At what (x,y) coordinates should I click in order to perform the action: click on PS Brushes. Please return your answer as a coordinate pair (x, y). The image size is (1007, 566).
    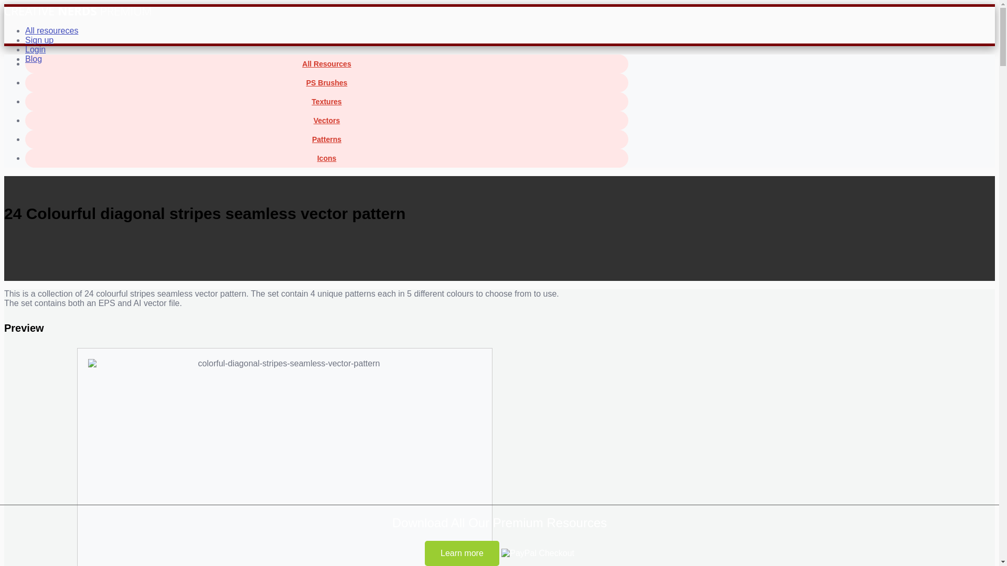
    Looking at the image, I should click on (327, 83).